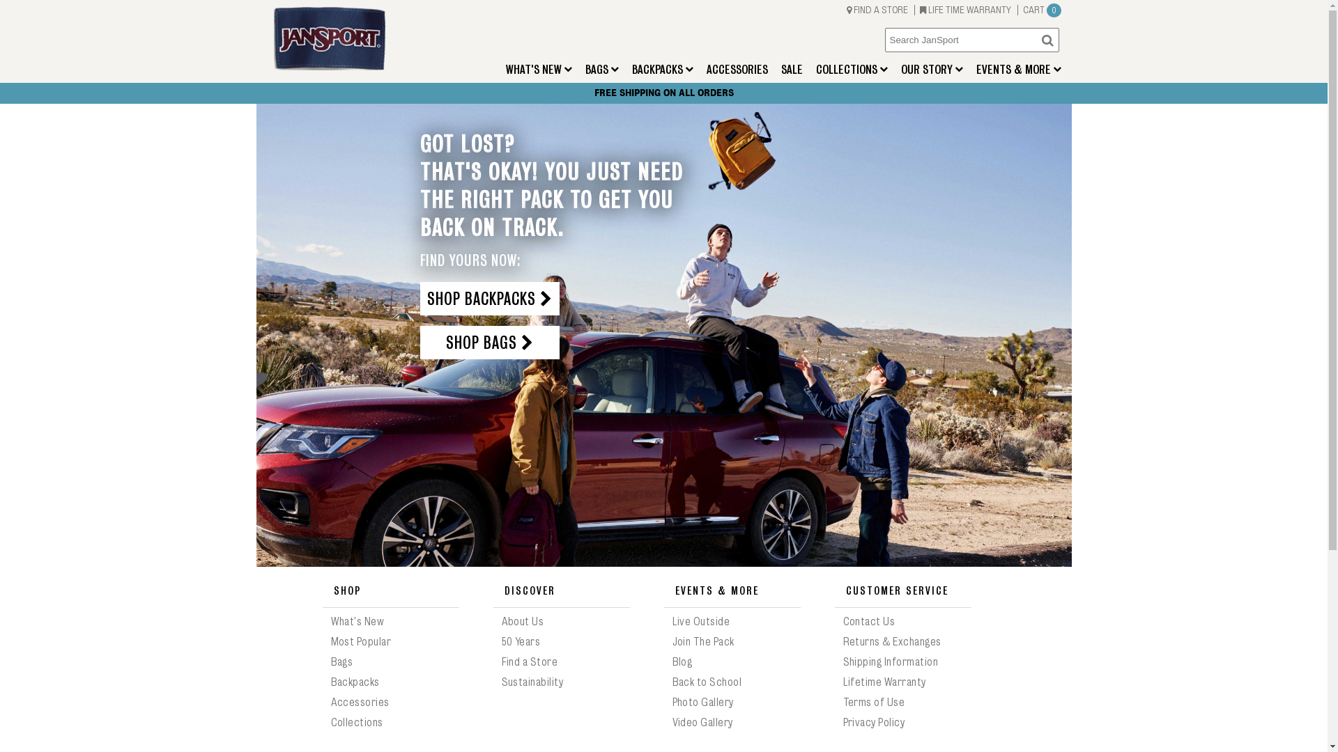  I want to click on Video Gallery, so click(702, 723).